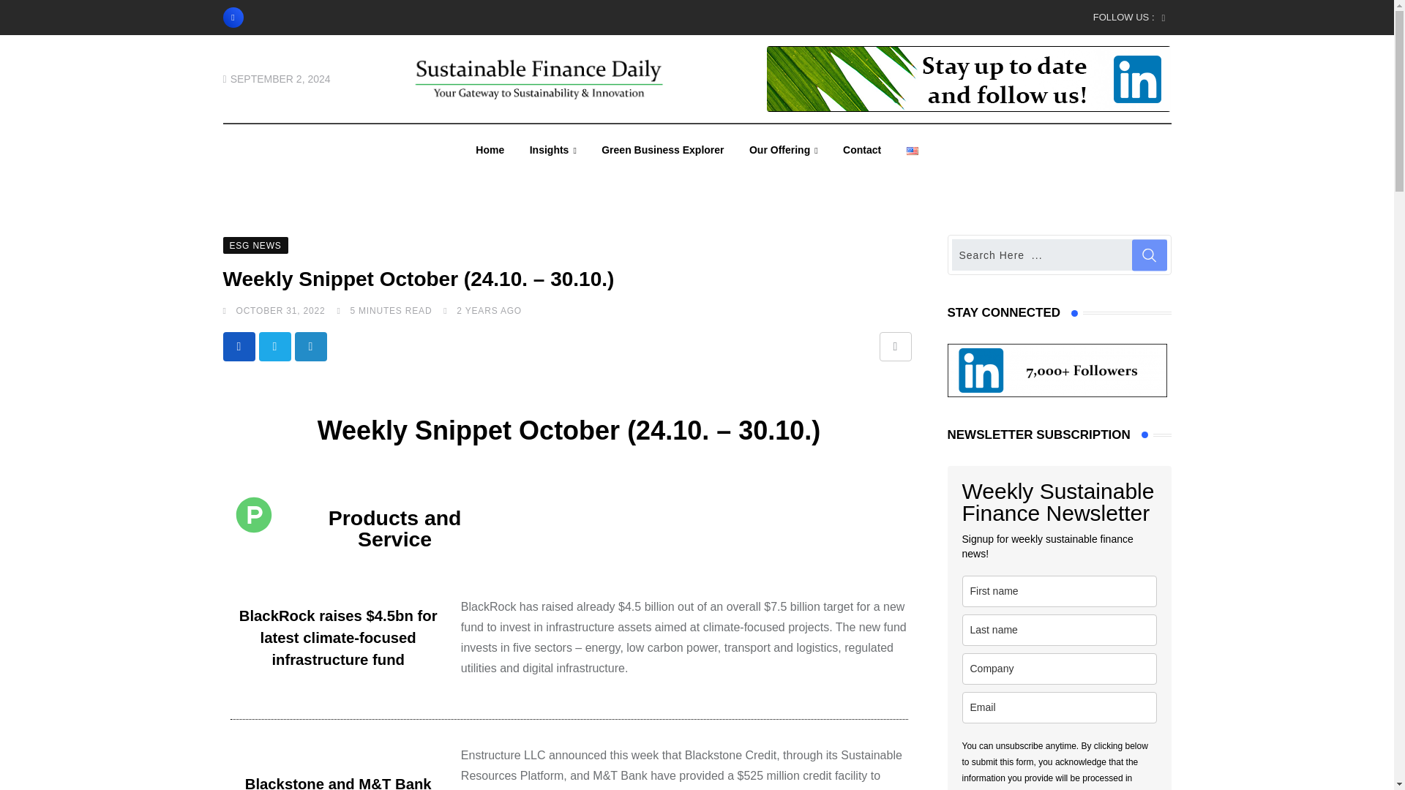  Describe the element at coordinates (255, 244) in the screenshot. I see `ESG NEWS` at that location.